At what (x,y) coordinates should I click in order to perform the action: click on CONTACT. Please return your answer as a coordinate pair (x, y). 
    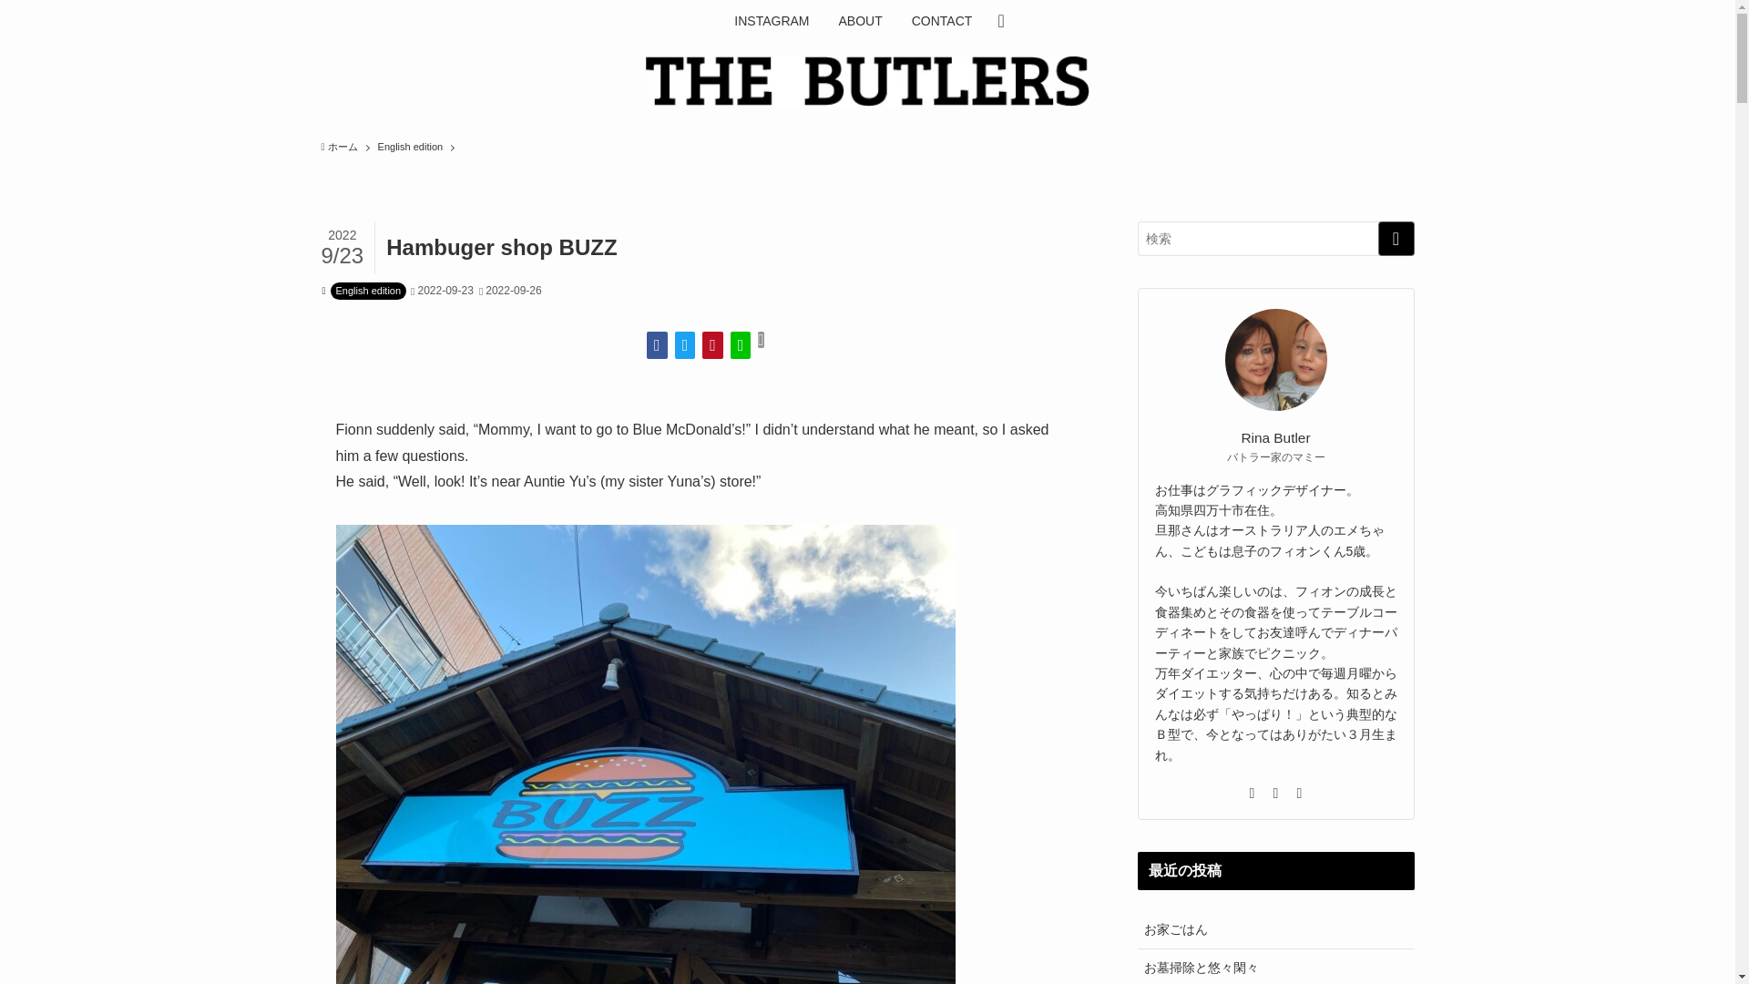
    Looking at the image, I should click on (942, 21).